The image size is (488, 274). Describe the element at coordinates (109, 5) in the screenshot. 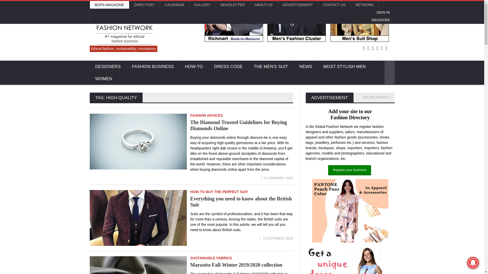

I see `BGFN MAGAZINE` at that location.